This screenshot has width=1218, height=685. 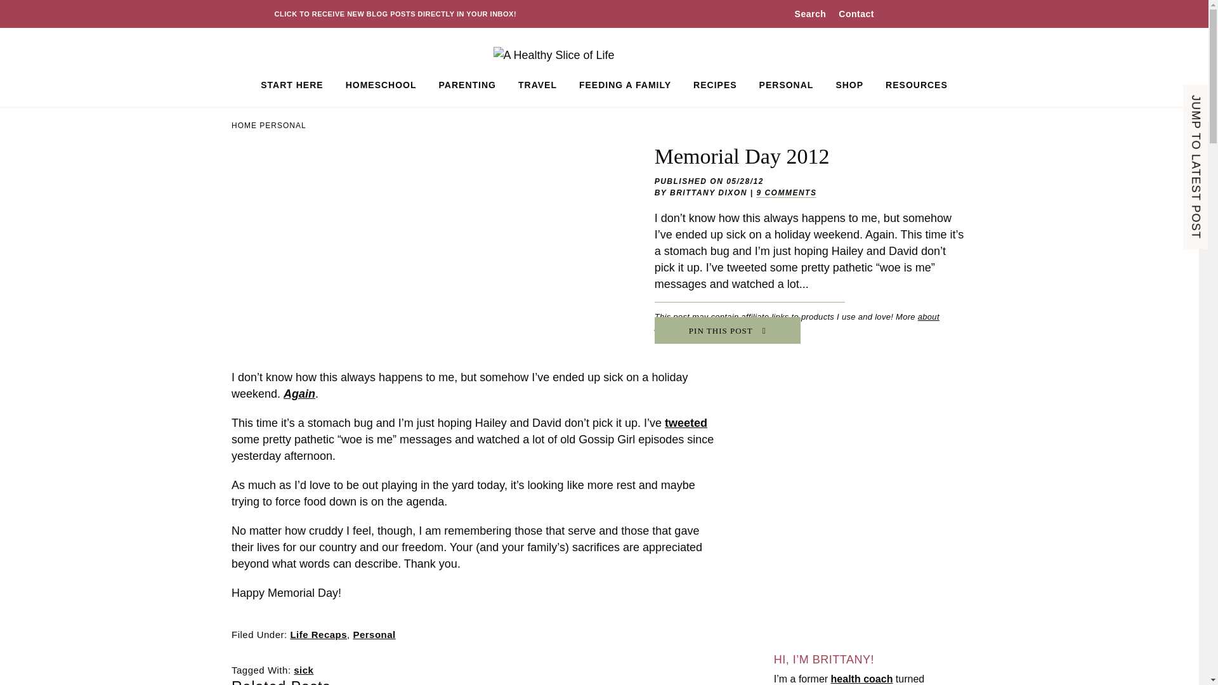 I want to click on Contact, so click(x=856, y=14).